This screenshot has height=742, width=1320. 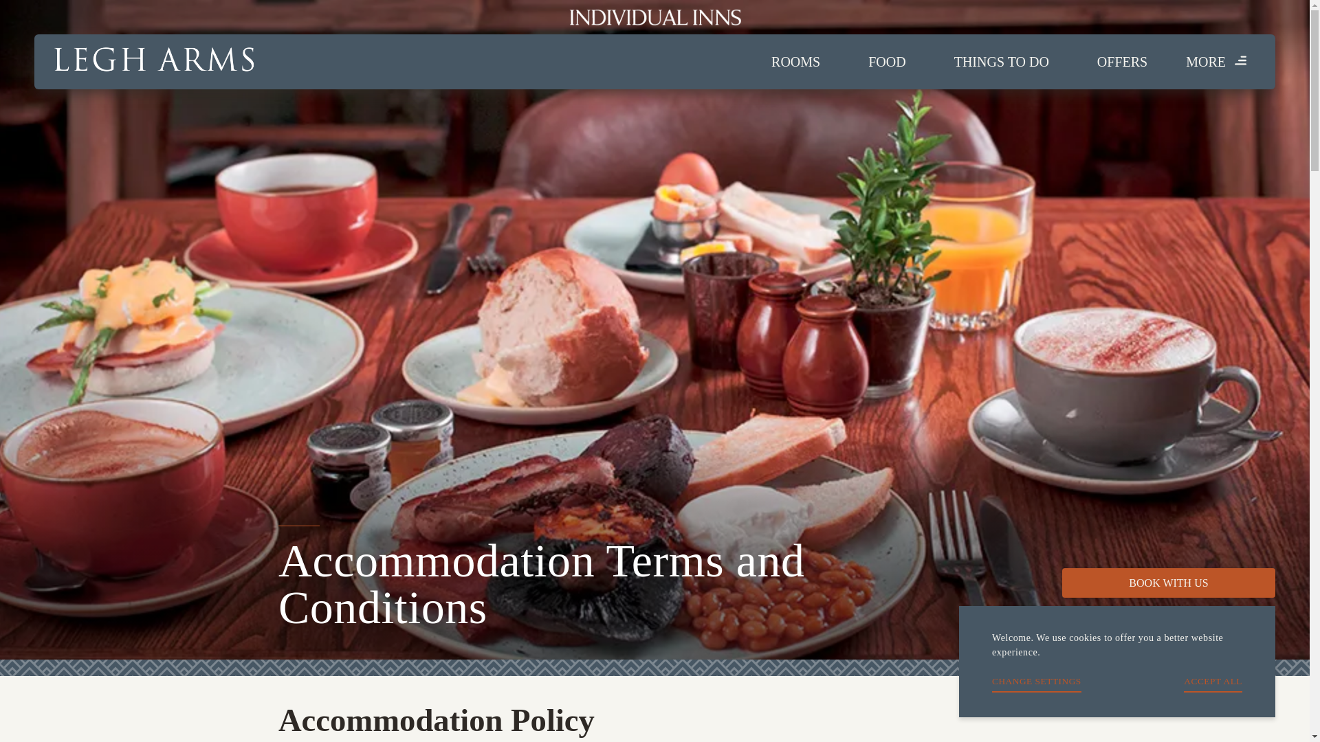 What do you see at coordinates (1213, 684) in the screenshot?
I see `ACCEPT ALL` at bounding box center [1213, 684].